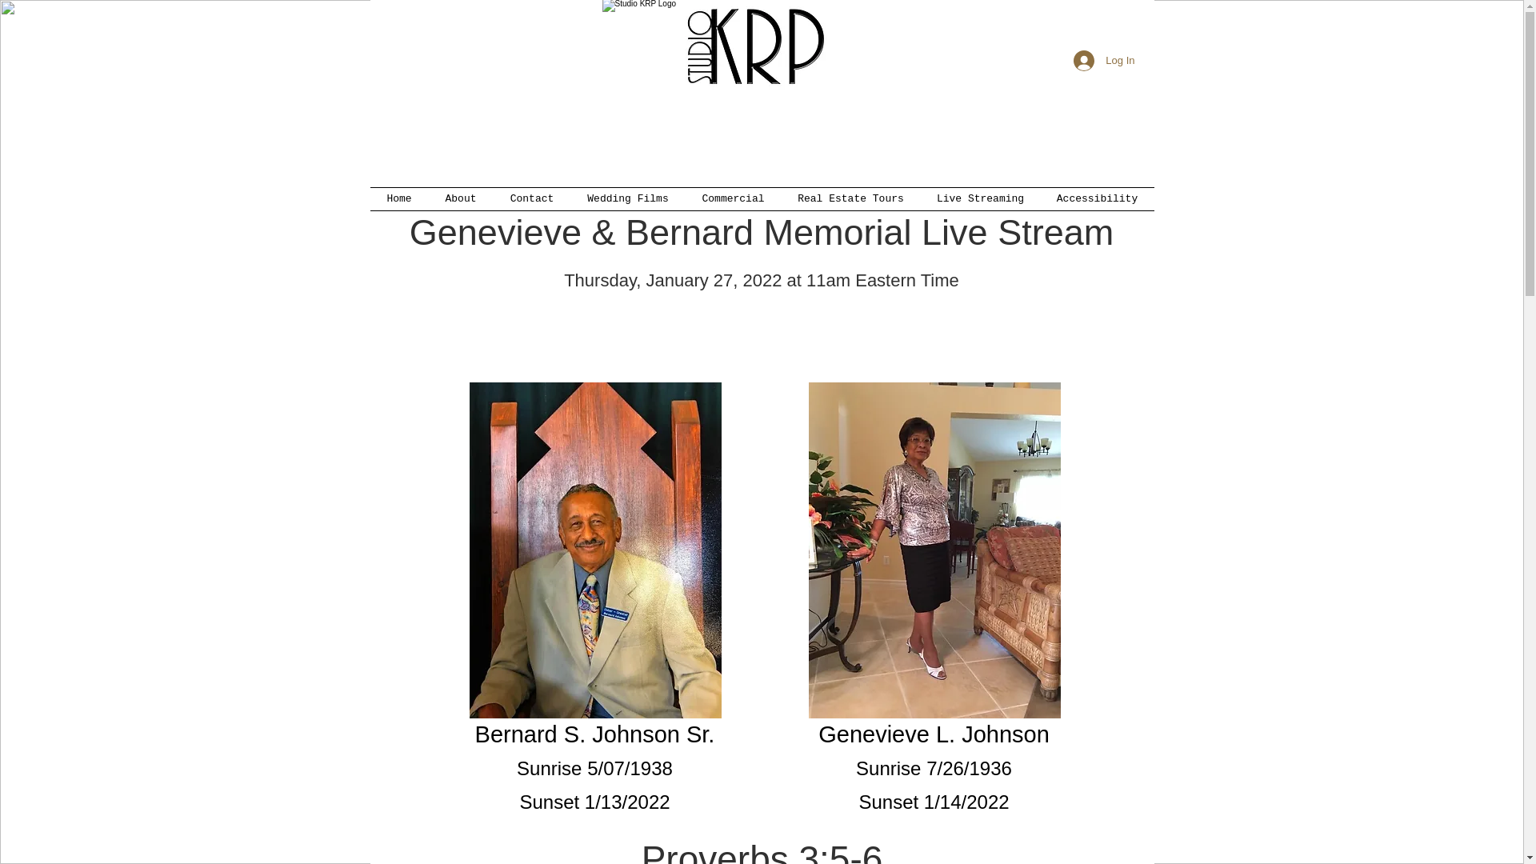 This screenshot has height=864, width=1536. What do you see at coordinates (628, 199) in the screenshot?
I see `Wedding Films` at bounding box center [628, 199].